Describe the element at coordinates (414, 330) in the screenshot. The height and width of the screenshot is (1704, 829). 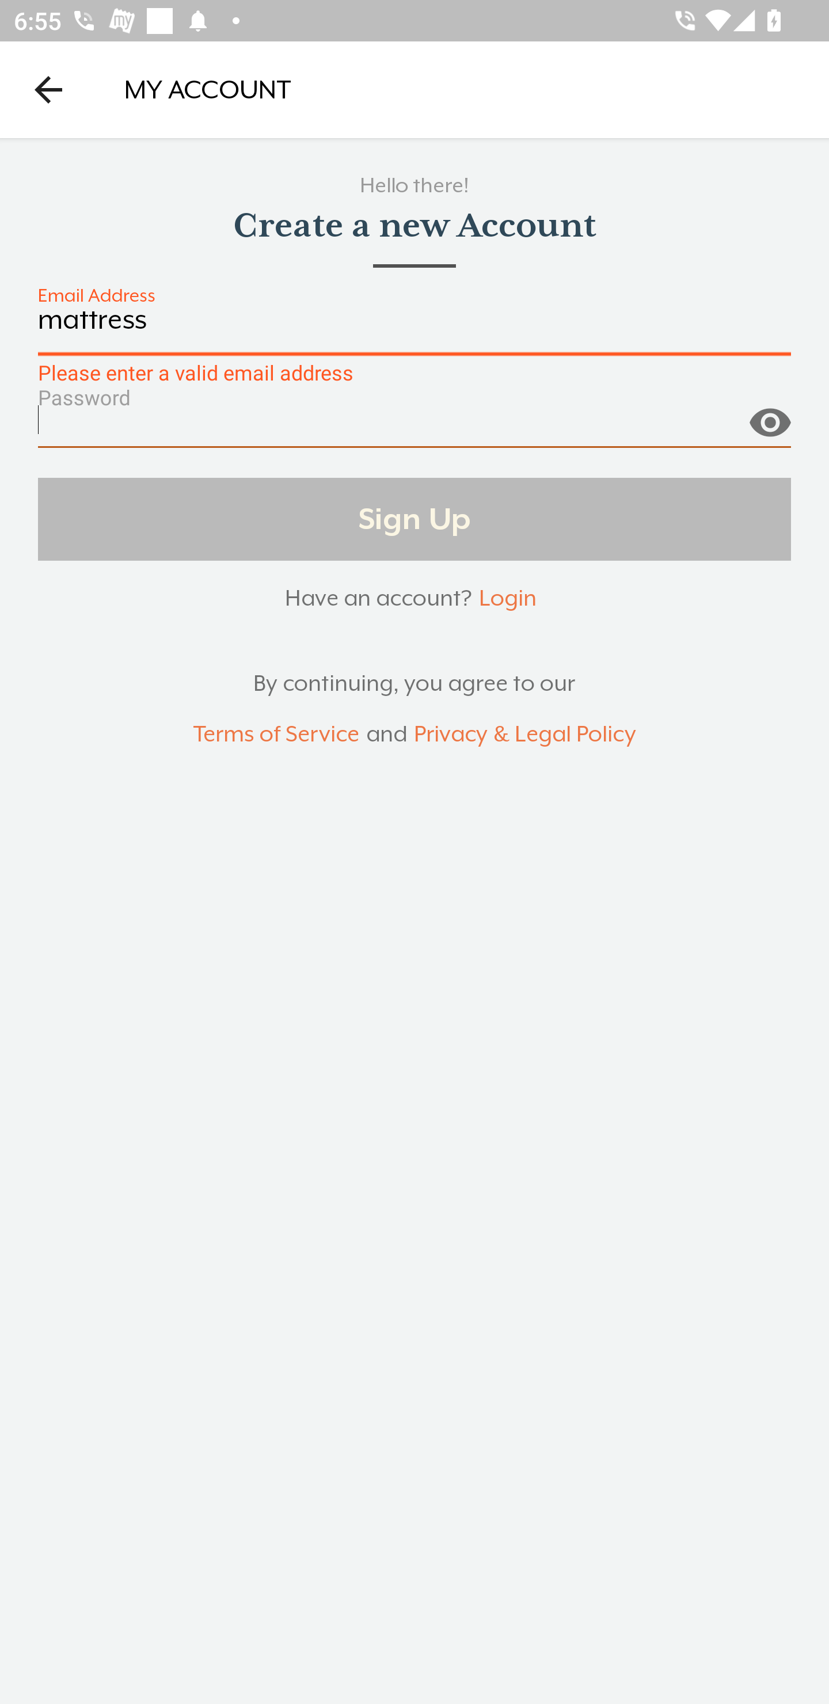
I see `mattress` at that location.